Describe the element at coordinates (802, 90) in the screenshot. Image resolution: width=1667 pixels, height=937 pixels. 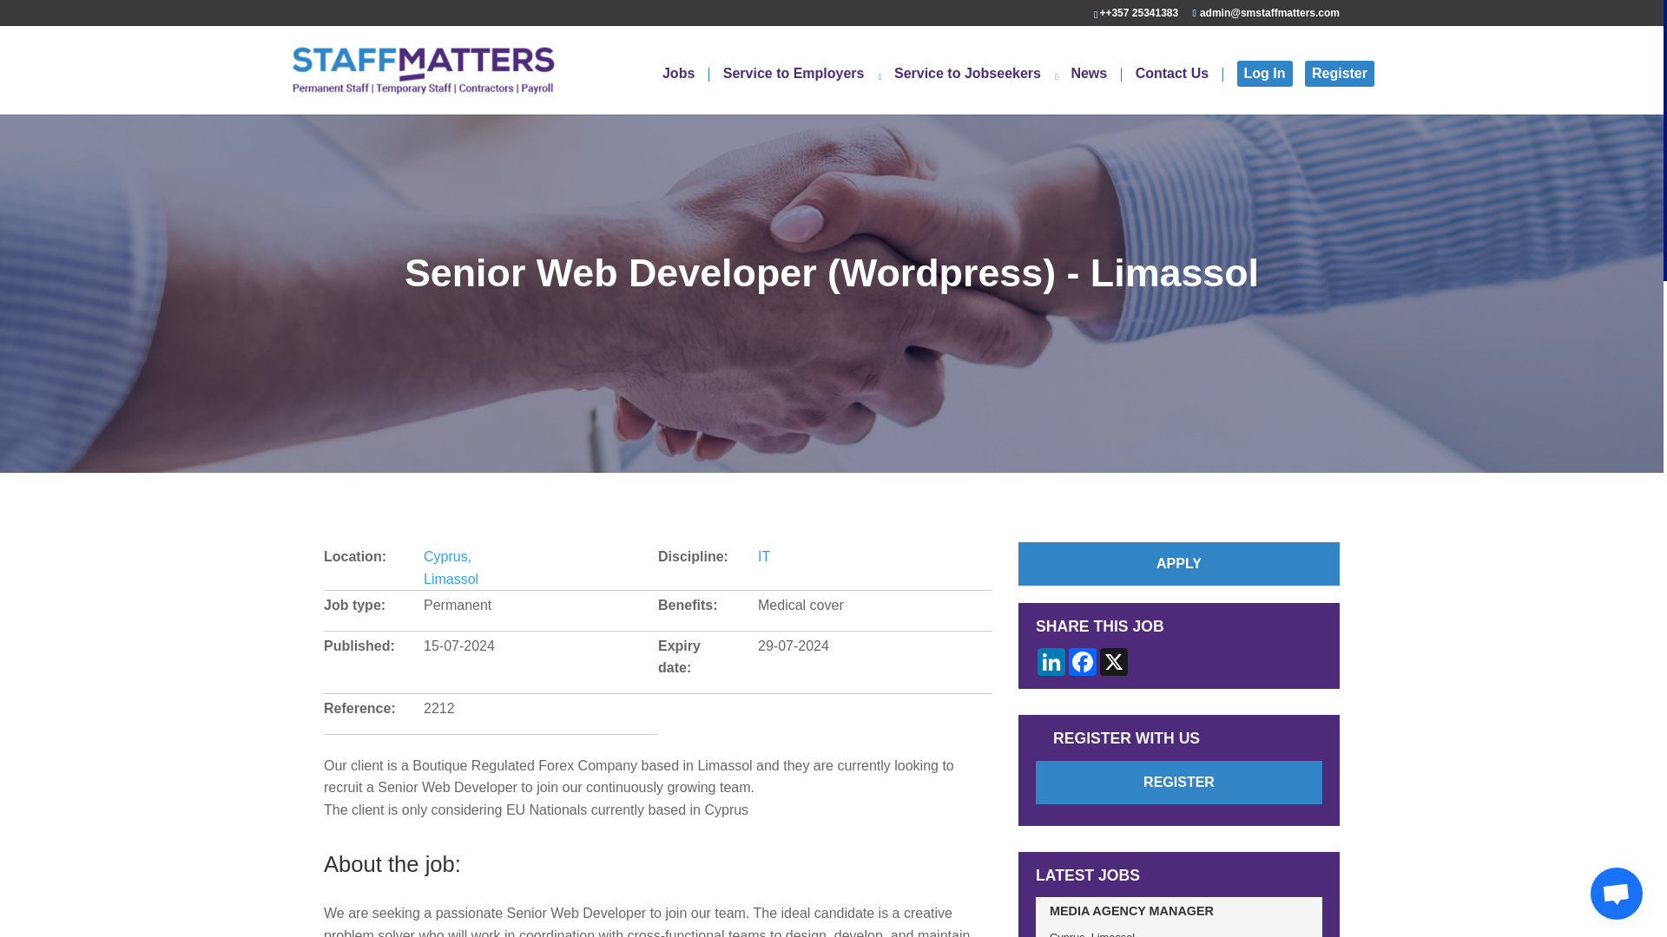
I see `Service to Employers` at that location.